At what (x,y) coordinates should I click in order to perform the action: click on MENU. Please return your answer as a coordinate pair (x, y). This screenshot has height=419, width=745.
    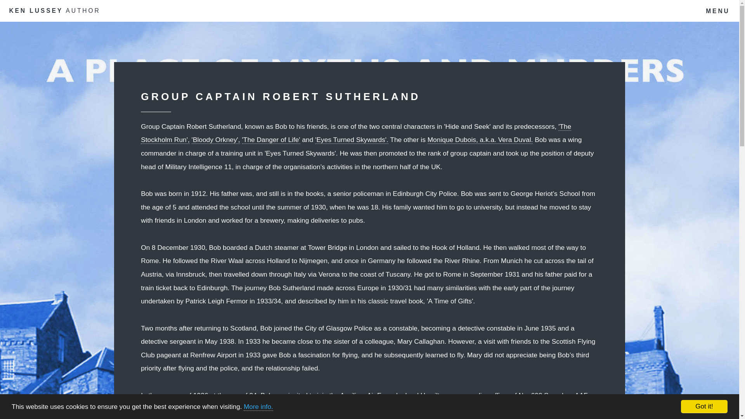
    Looking at the image, I should click on (718, 11).